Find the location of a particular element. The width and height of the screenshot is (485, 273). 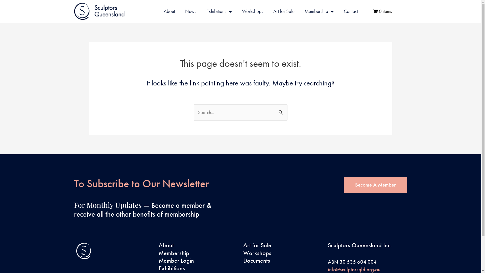

Membership is located at coordinates (199, 253).